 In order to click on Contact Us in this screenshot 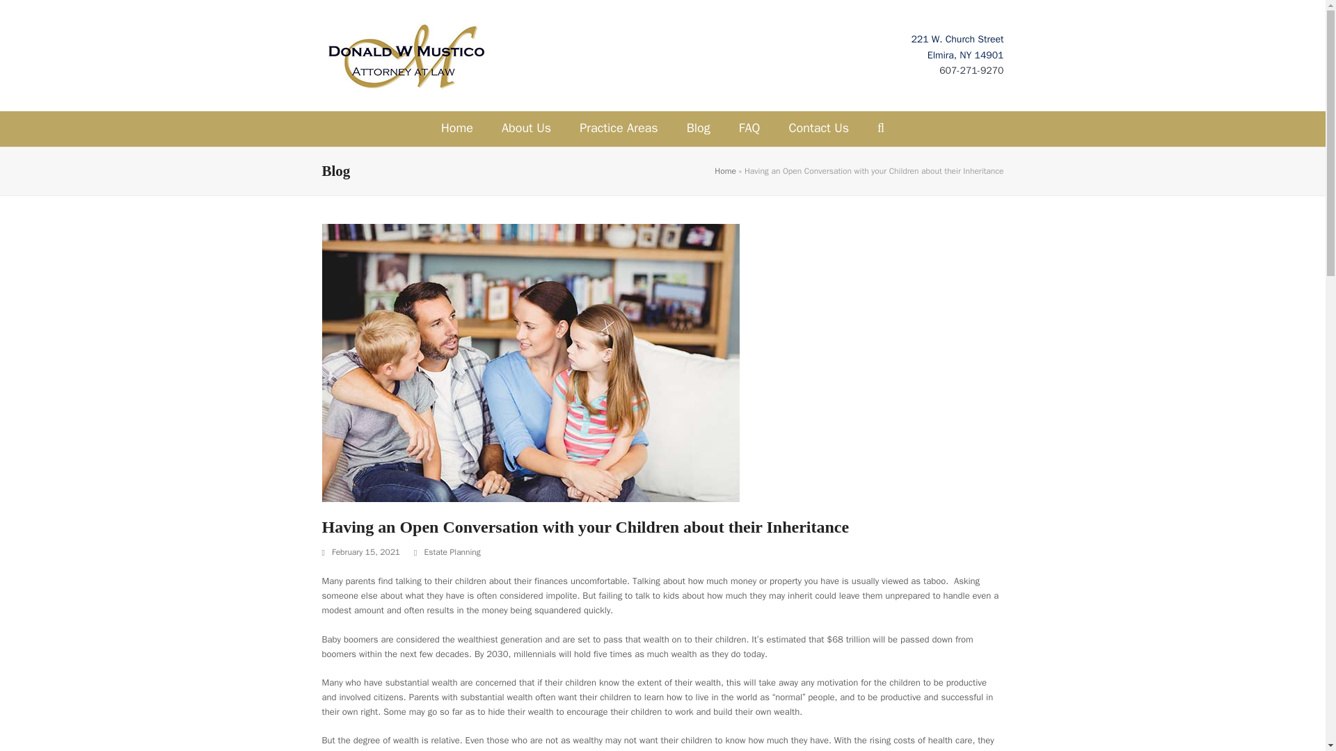, I will do `click(818, 129)`.